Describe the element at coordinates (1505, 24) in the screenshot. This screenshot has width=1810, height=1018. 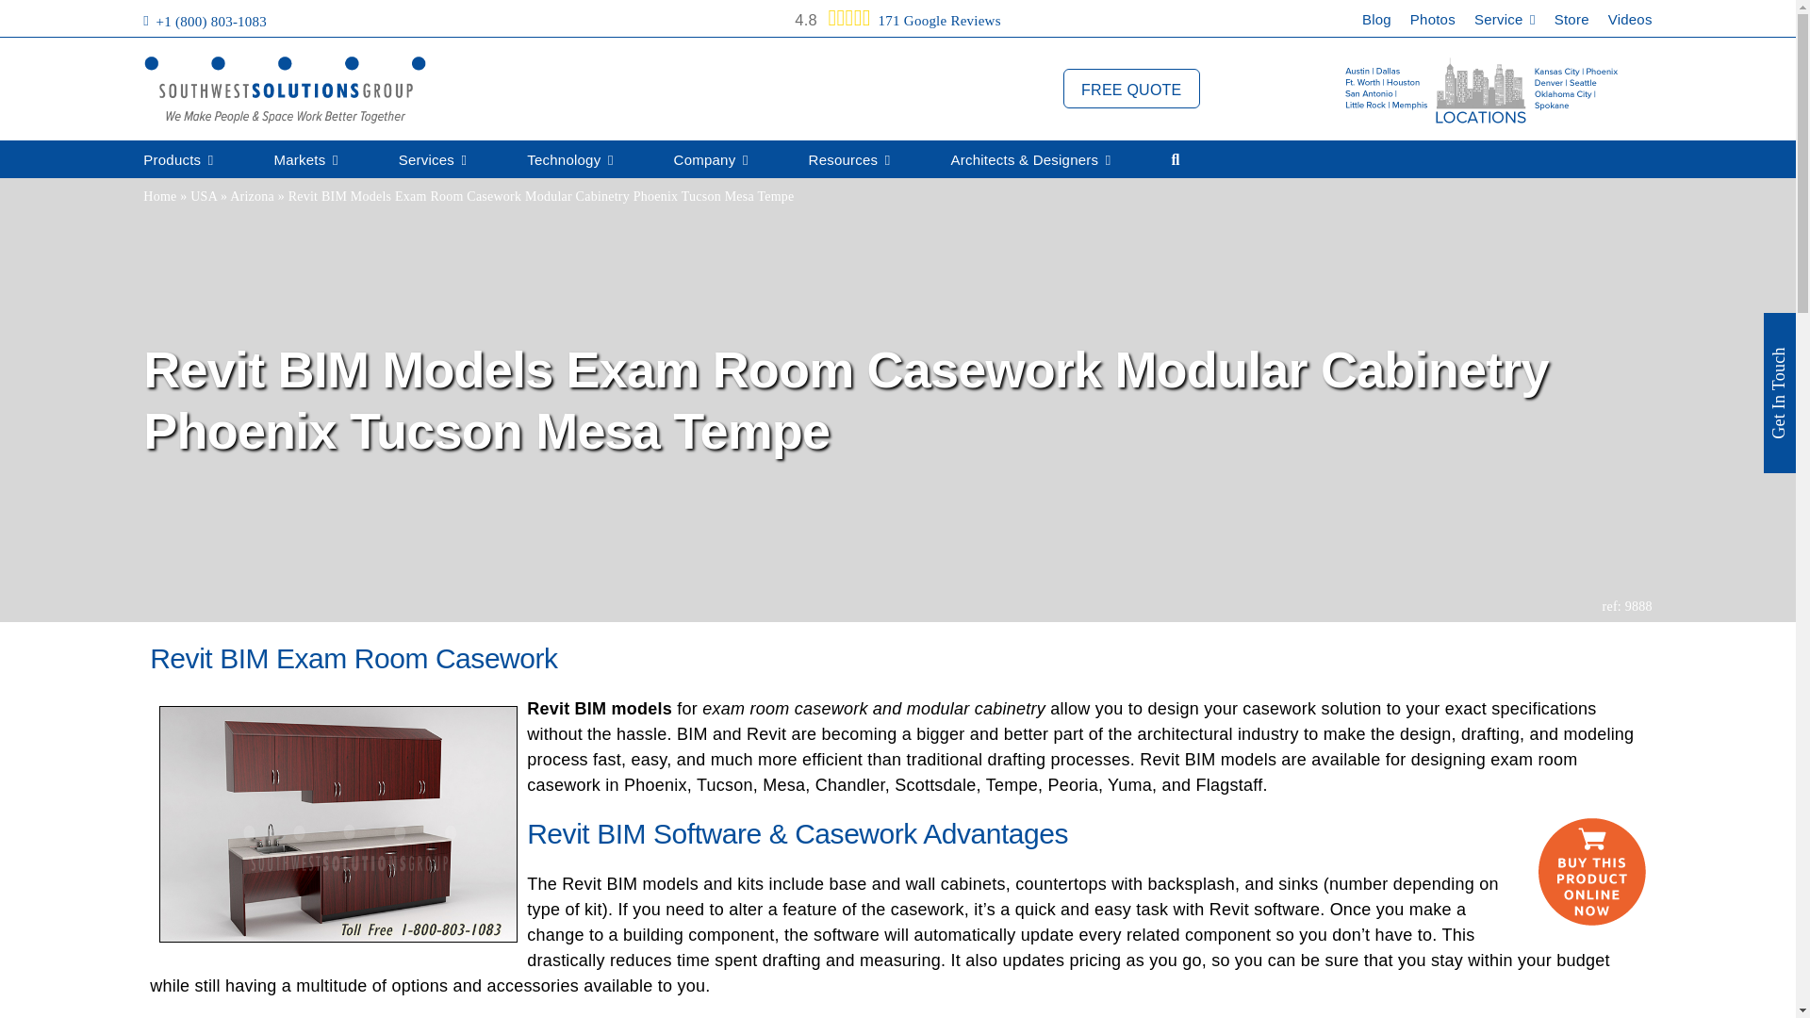
I see `Service` at that location.